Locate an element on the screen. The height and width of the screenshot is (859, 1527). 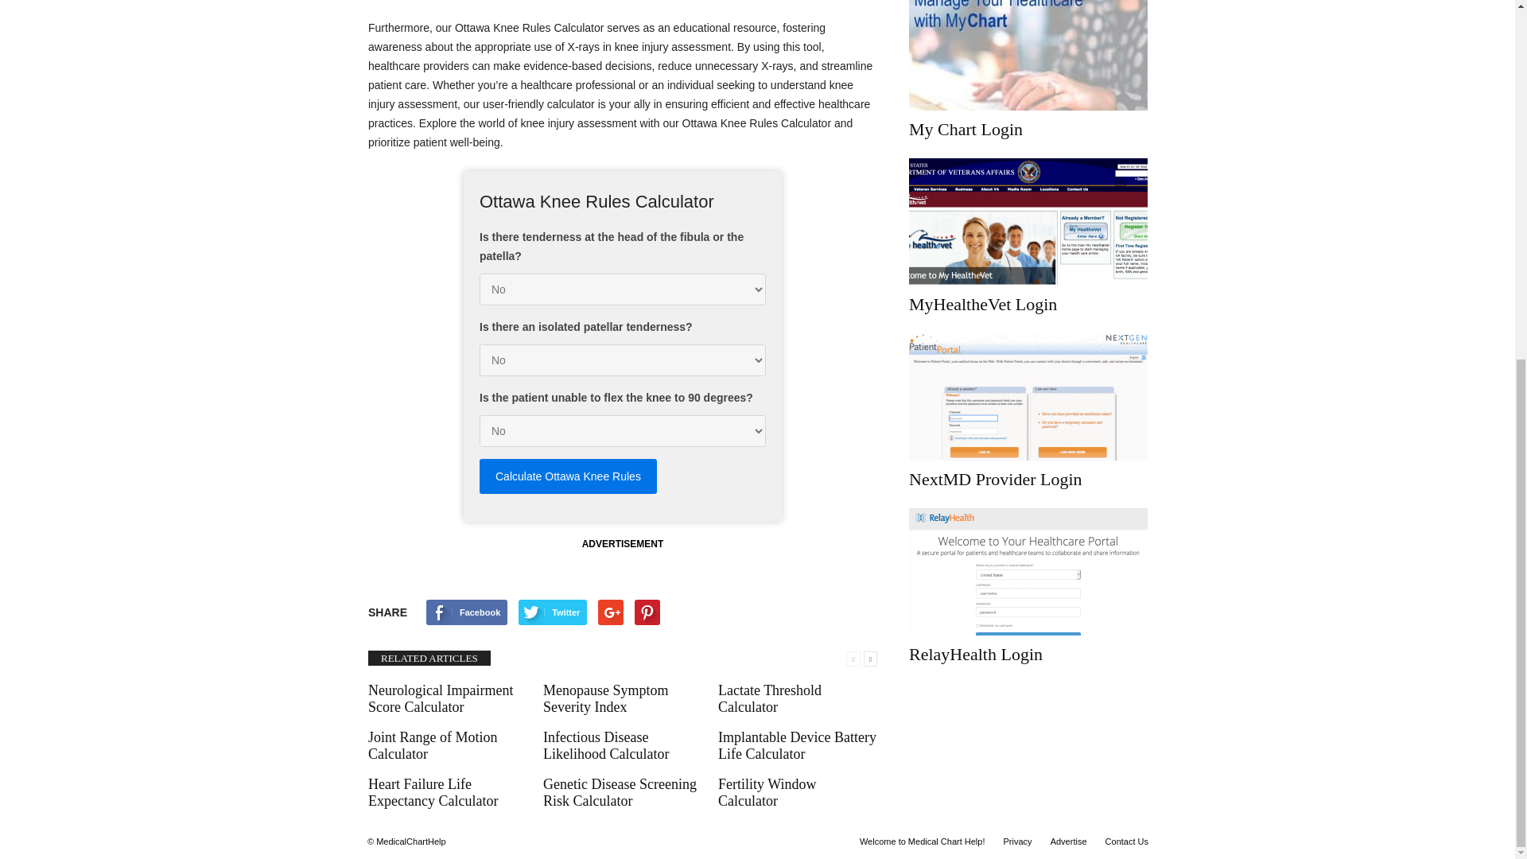
MyHealtheVet Login is located at coordinates (1028, 221).